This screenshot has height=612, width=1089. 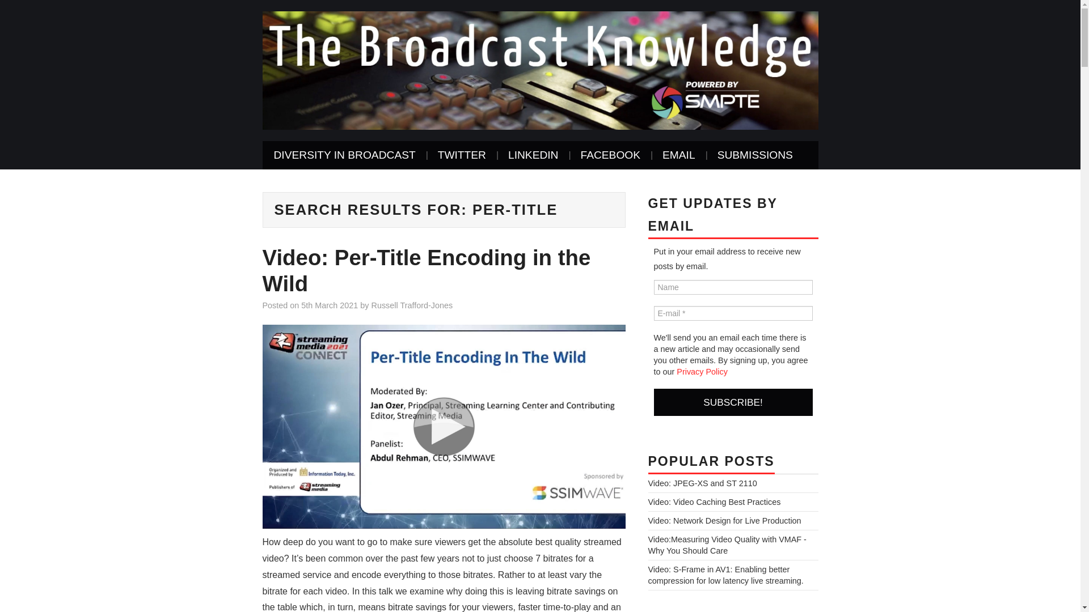 What do you see at coordinates (733, 287) in the screenshot?
I see `Name` at bounding box center [733, 287].